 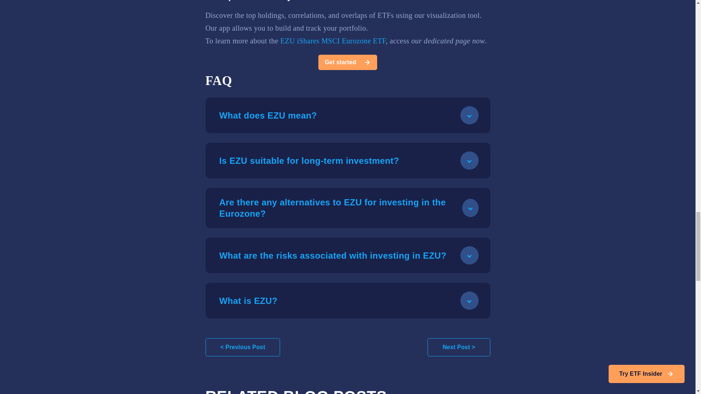 I want to click on EZU, so click(x=288, y=41).